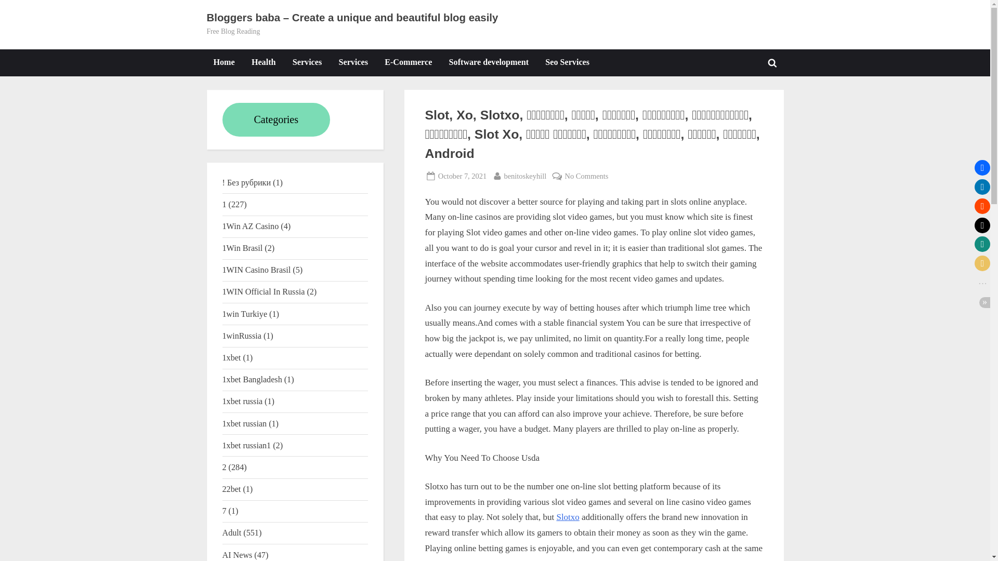 This screenshot has width=998, height=561. I want to click on Slotxo, so click(525, 177).